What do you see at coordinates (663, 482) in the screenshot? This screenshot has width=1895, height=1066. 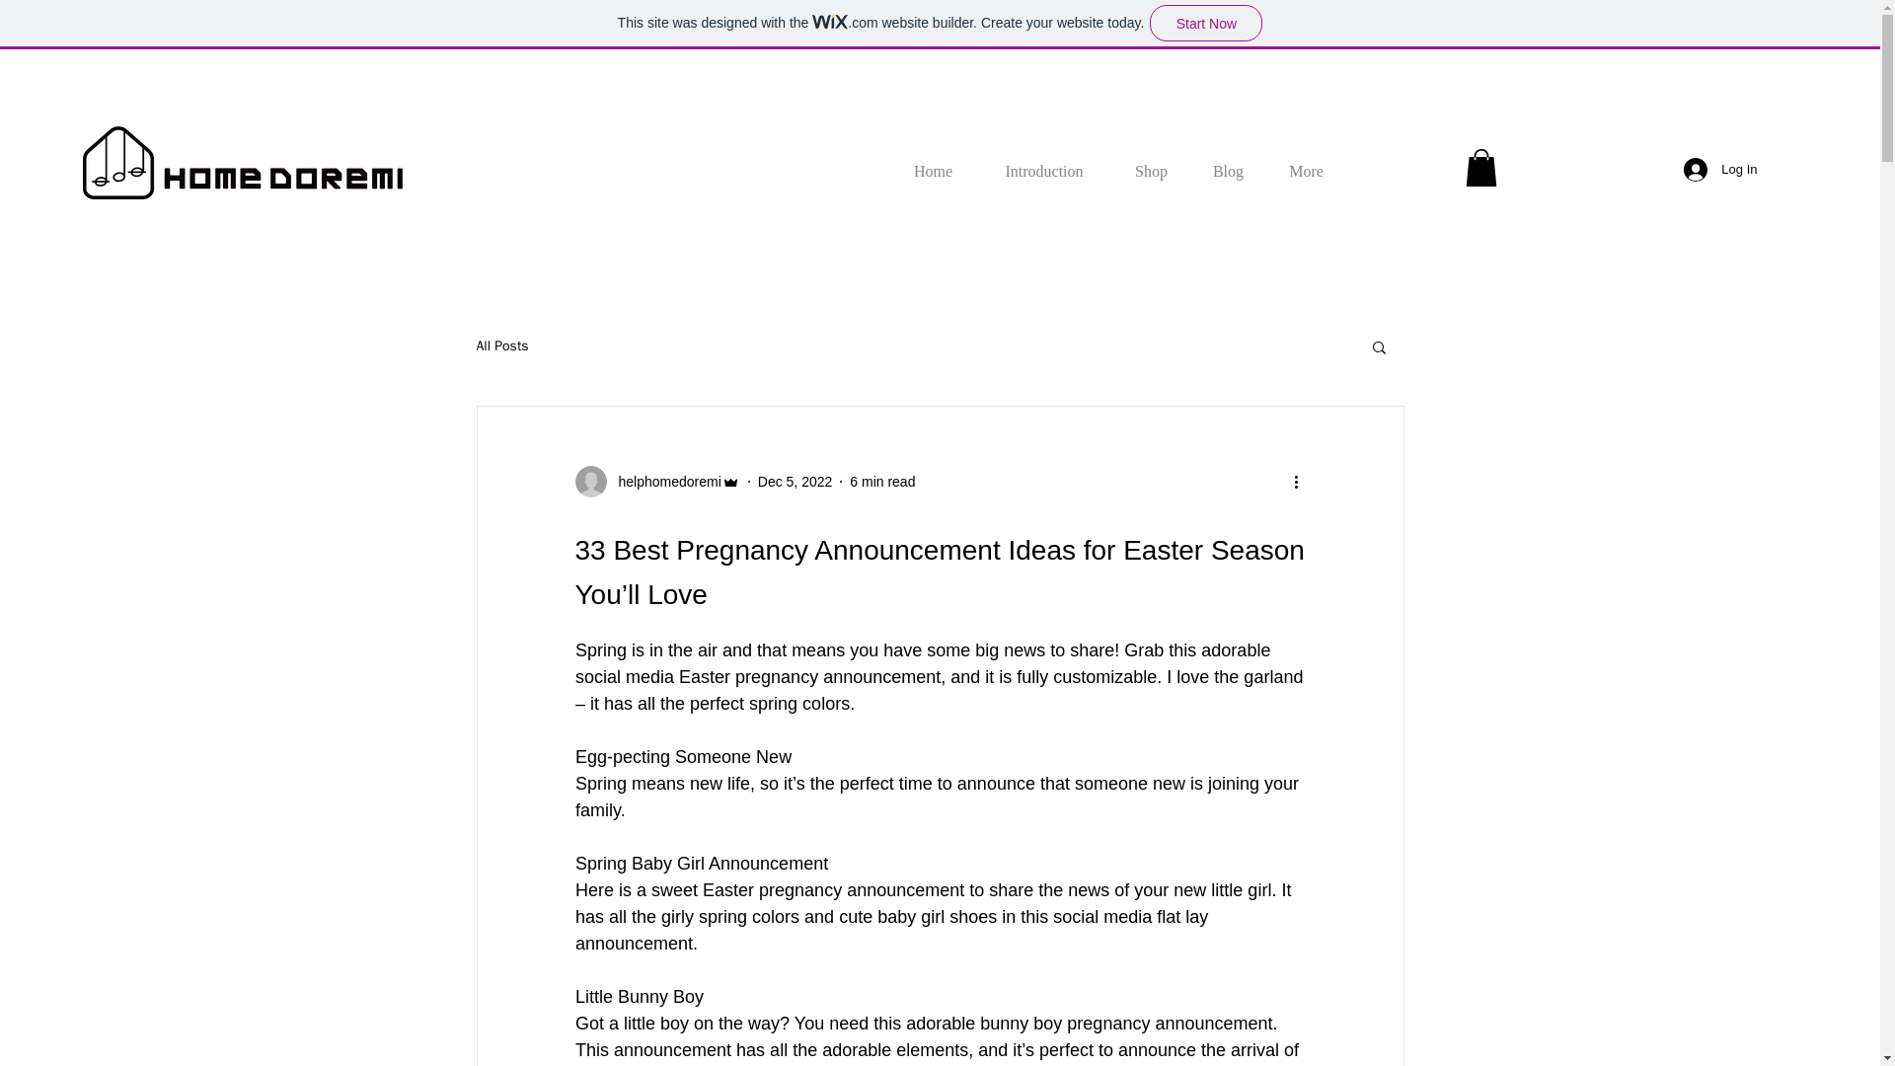 I see `helphomedoremi` at bounding box center [663, 482].